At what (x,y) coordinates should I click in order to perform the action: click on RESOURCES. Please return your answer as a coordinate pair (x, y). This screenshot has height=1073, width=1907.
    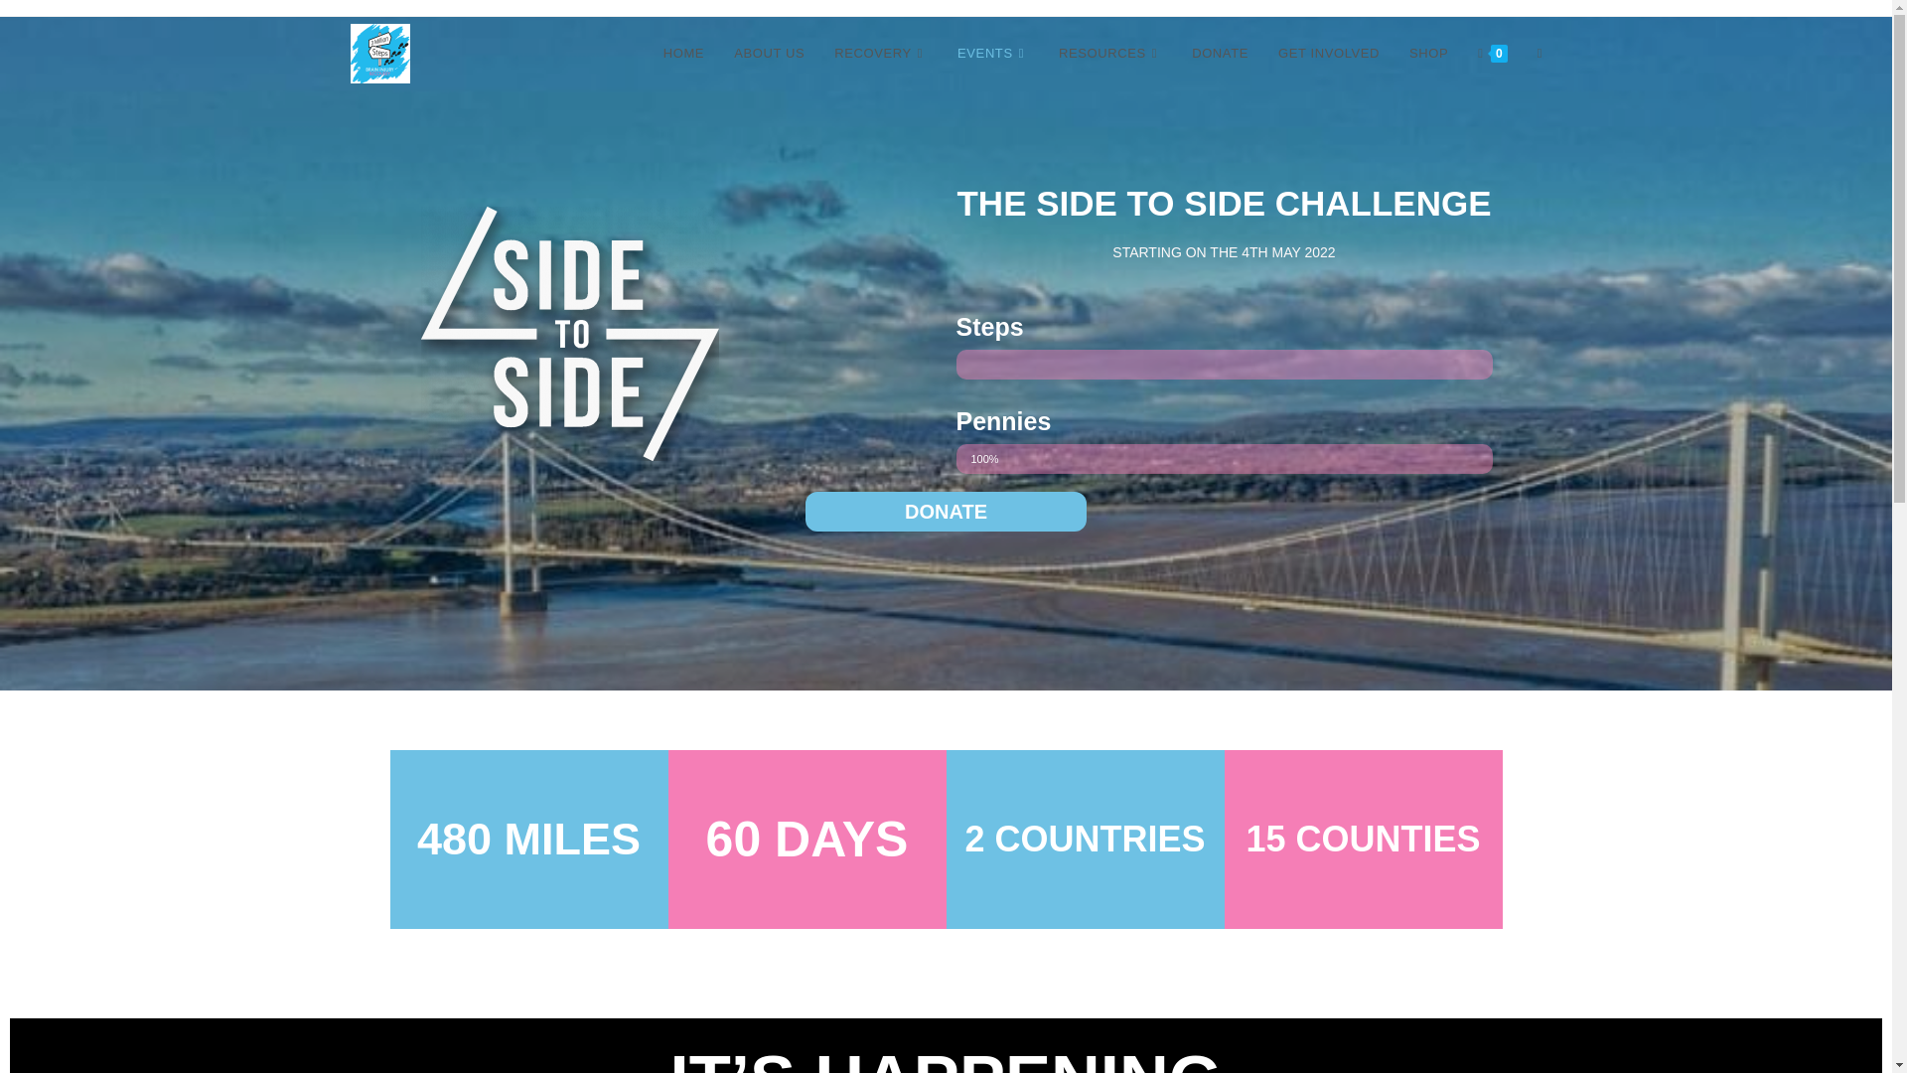
    Looking at the image, I should click on (1109, 54).